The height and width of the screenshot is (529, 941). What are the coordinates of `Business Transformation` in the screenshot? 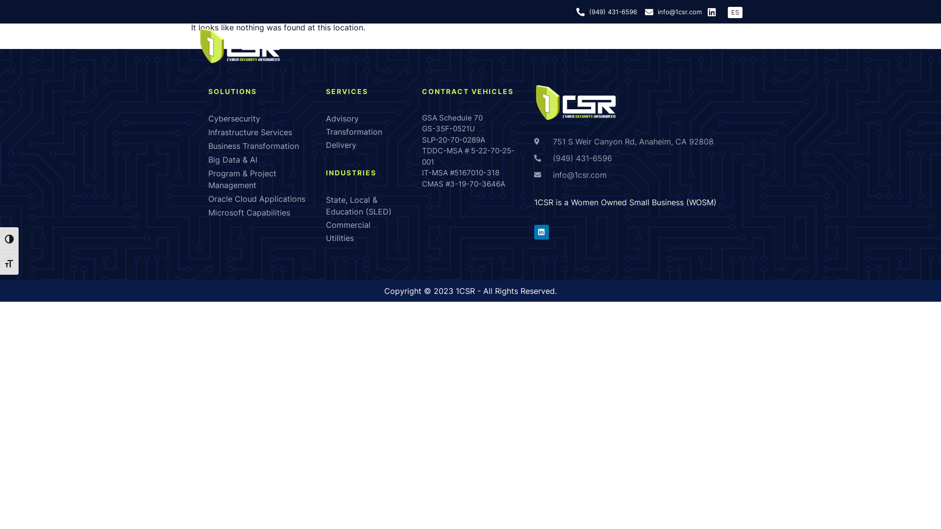 It's located at (262, 146).